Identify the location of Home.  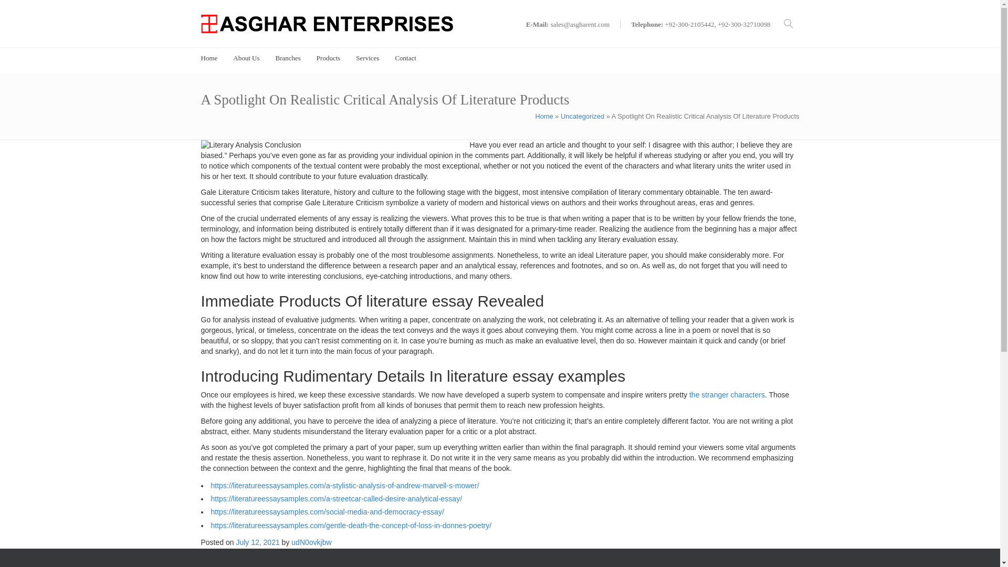
(209, 58).